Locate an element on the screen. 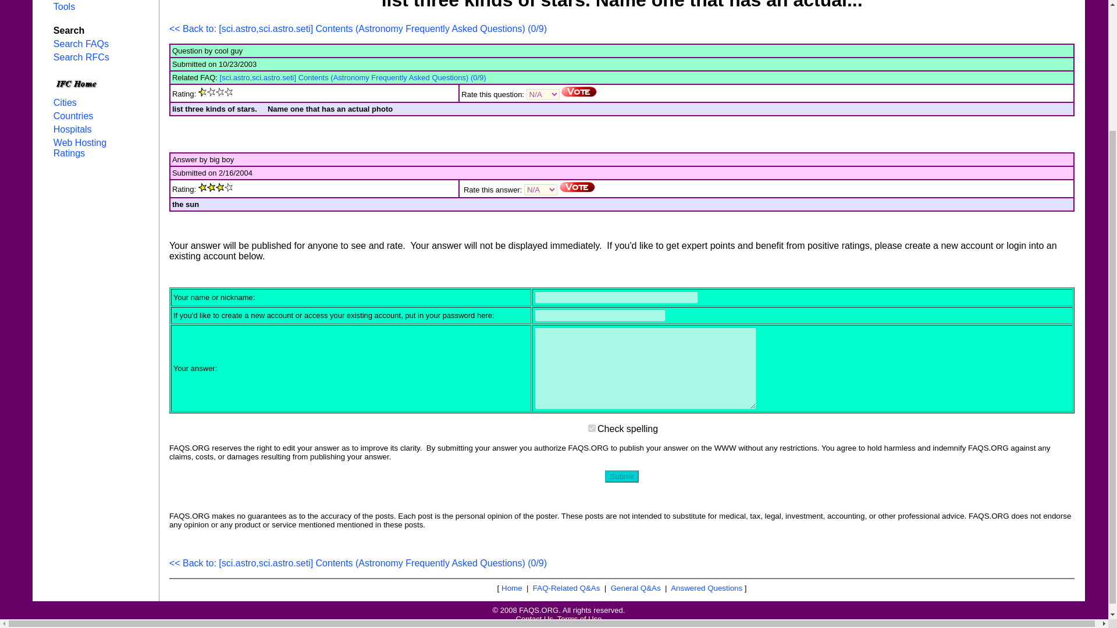 The width and height of the screenshot is (1117, 628). Countries is located at coordinates (73, 116).